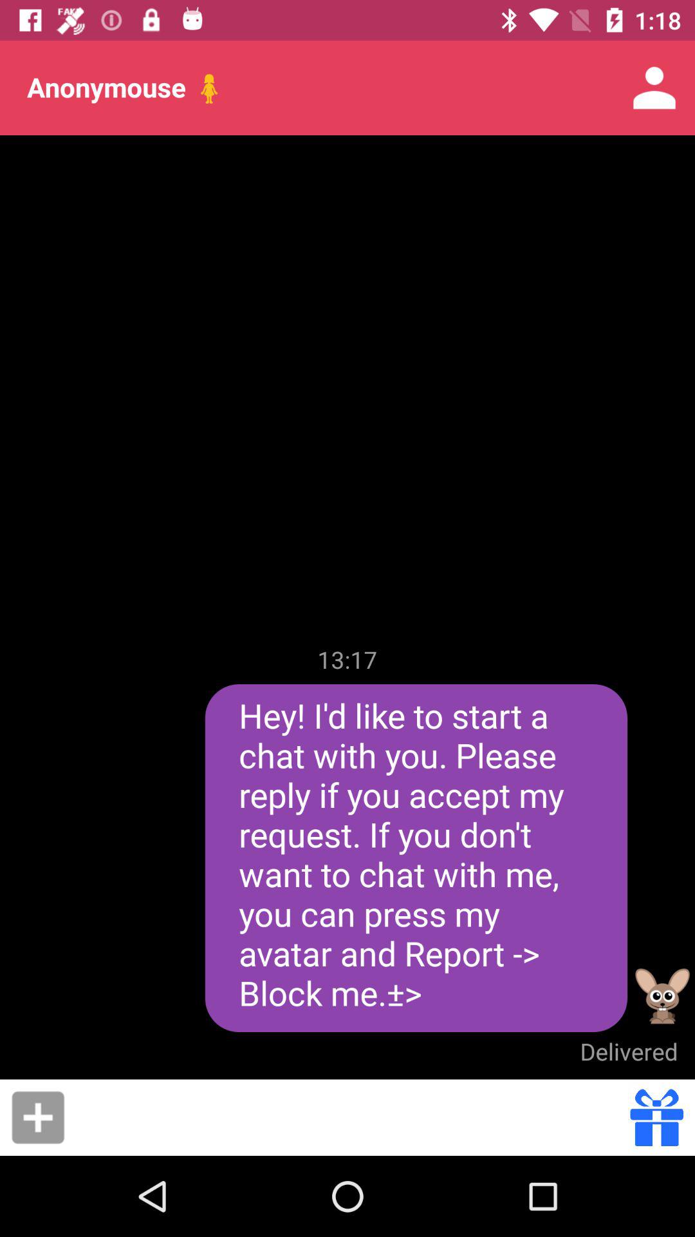  I want to click on click, so click(38, 1117).